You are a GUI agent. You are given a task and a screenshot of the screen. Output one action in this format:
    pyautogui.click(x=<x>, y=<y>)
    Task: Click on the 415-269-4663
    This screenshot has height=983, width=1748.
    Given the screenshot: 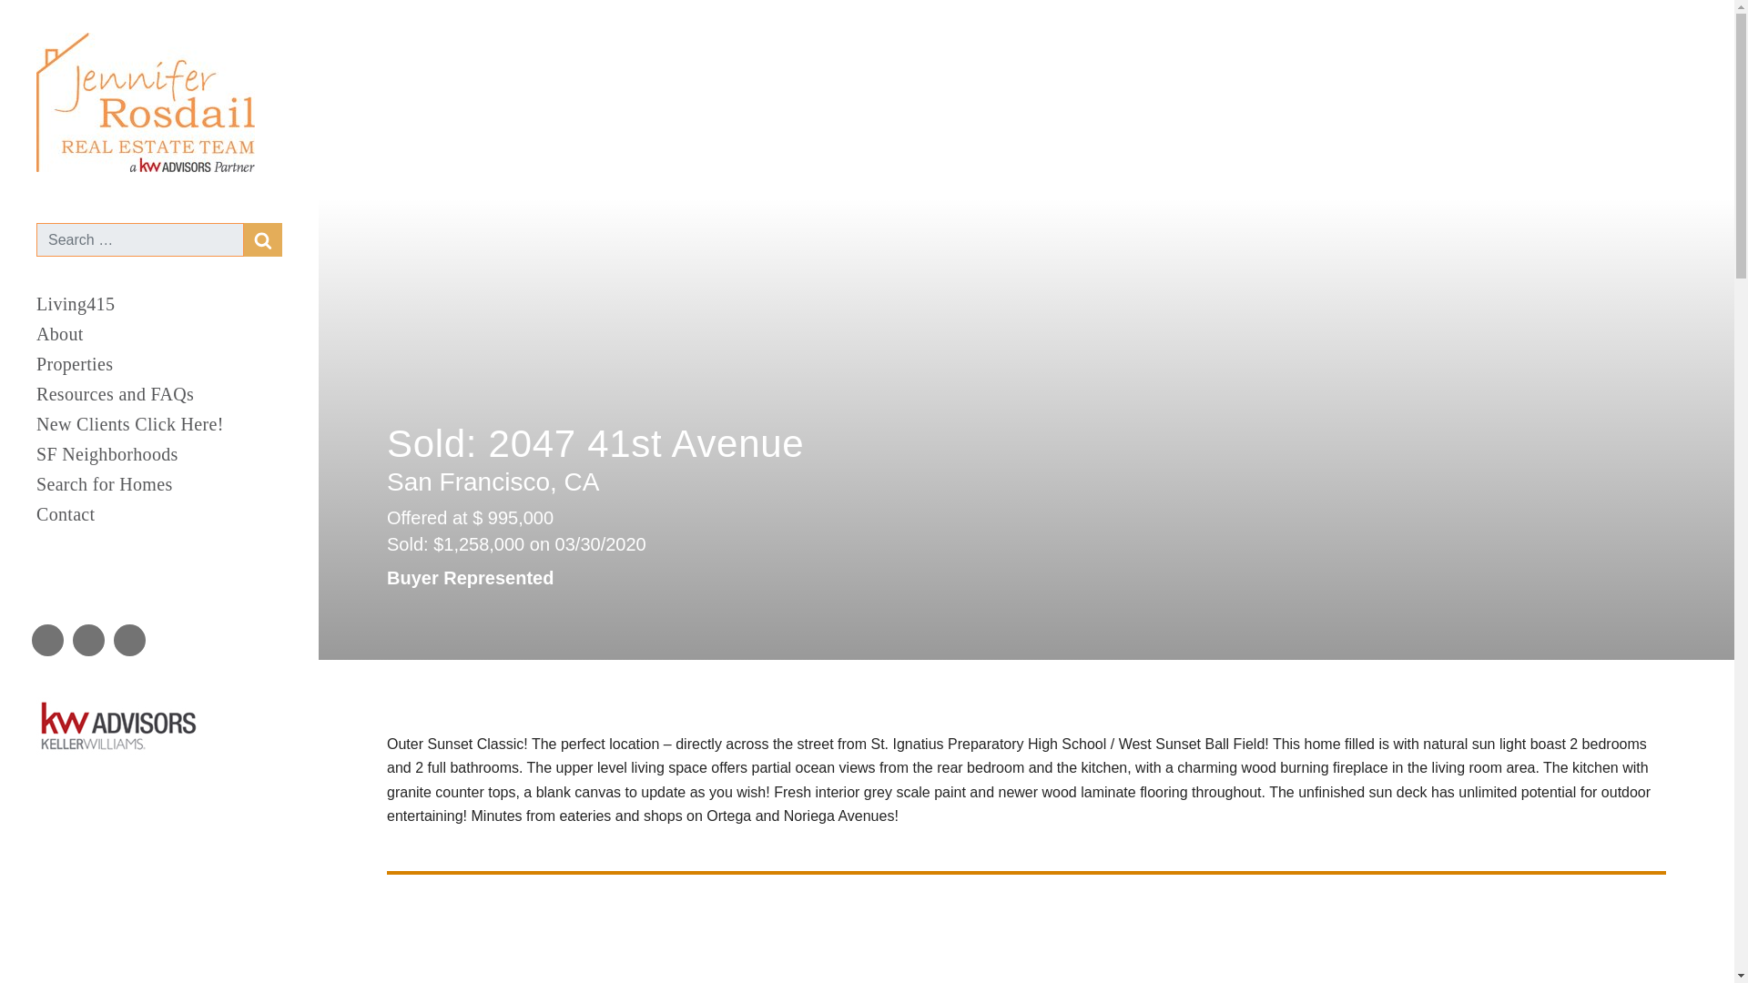 What is the action you would take?
    pyautogui.click(x=93, y=577)
    